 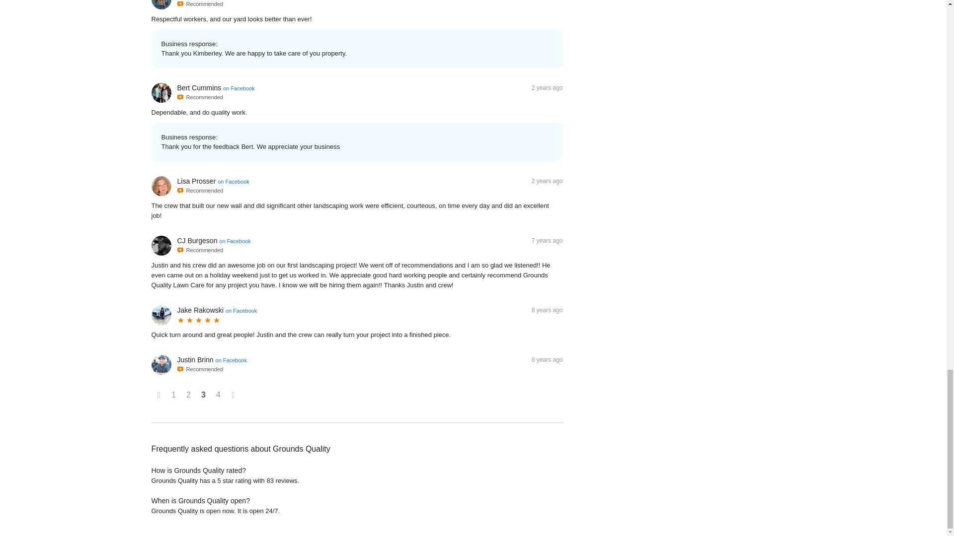 What do you see at coordinates (189, 395) in the screenshot?
I see `2` at bounding box center [189, 395].